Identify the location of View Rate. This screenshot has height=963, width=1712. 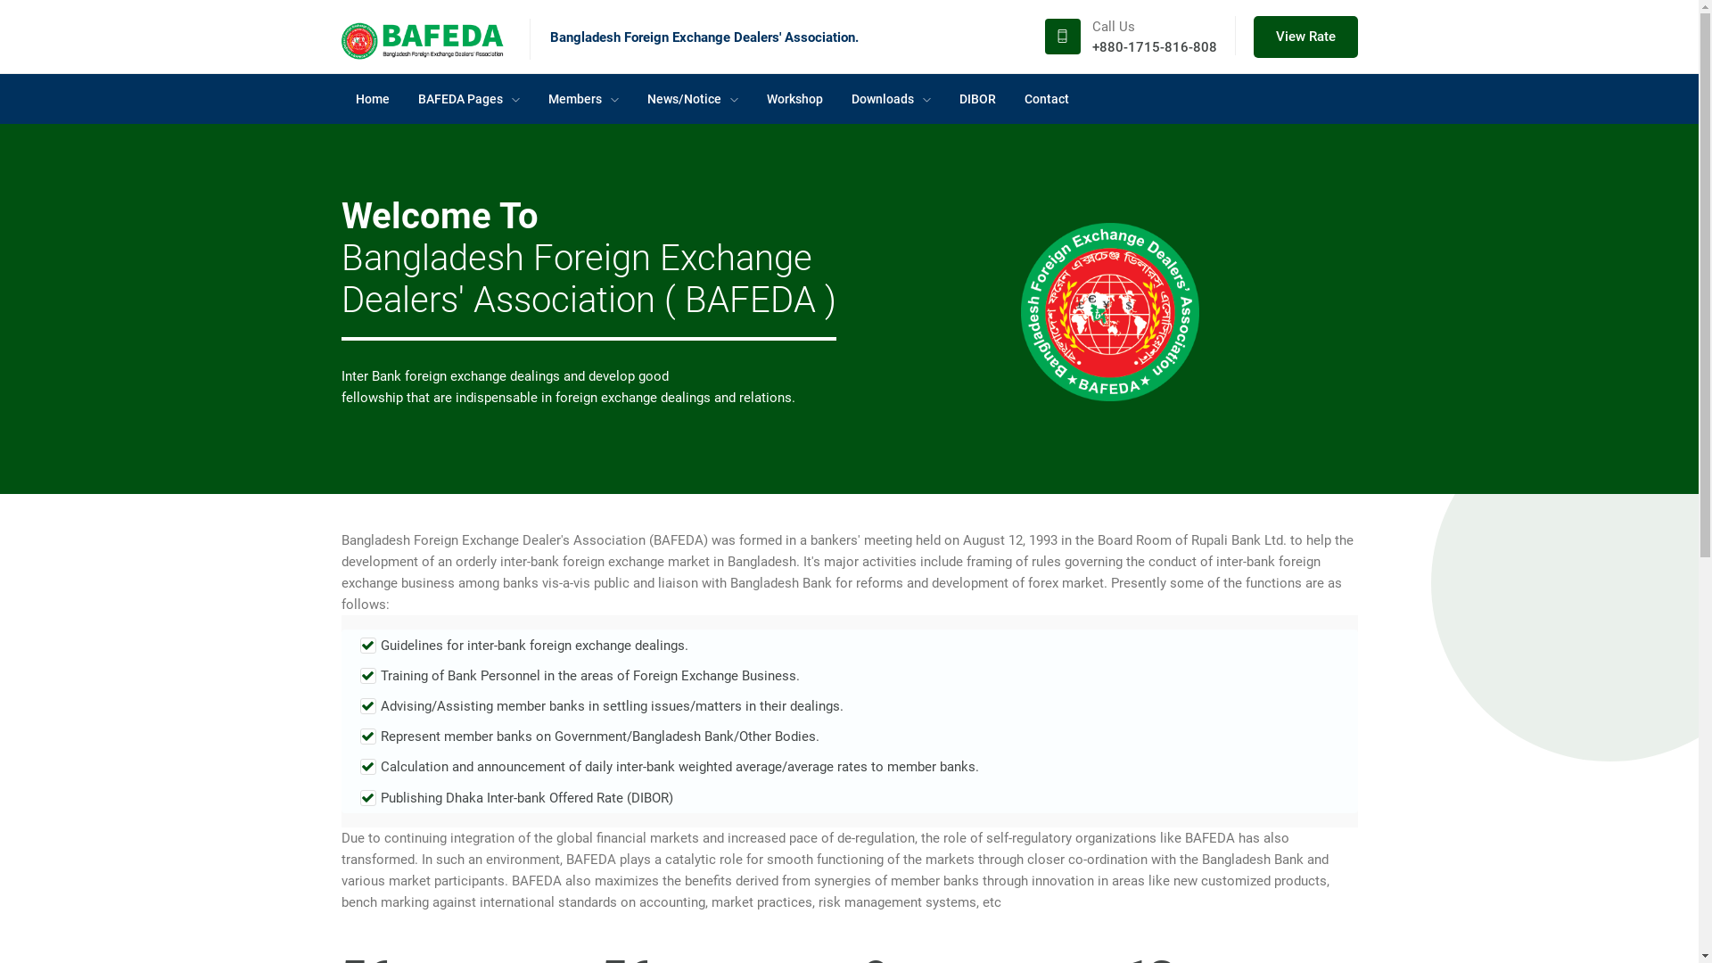
(1305, 37).